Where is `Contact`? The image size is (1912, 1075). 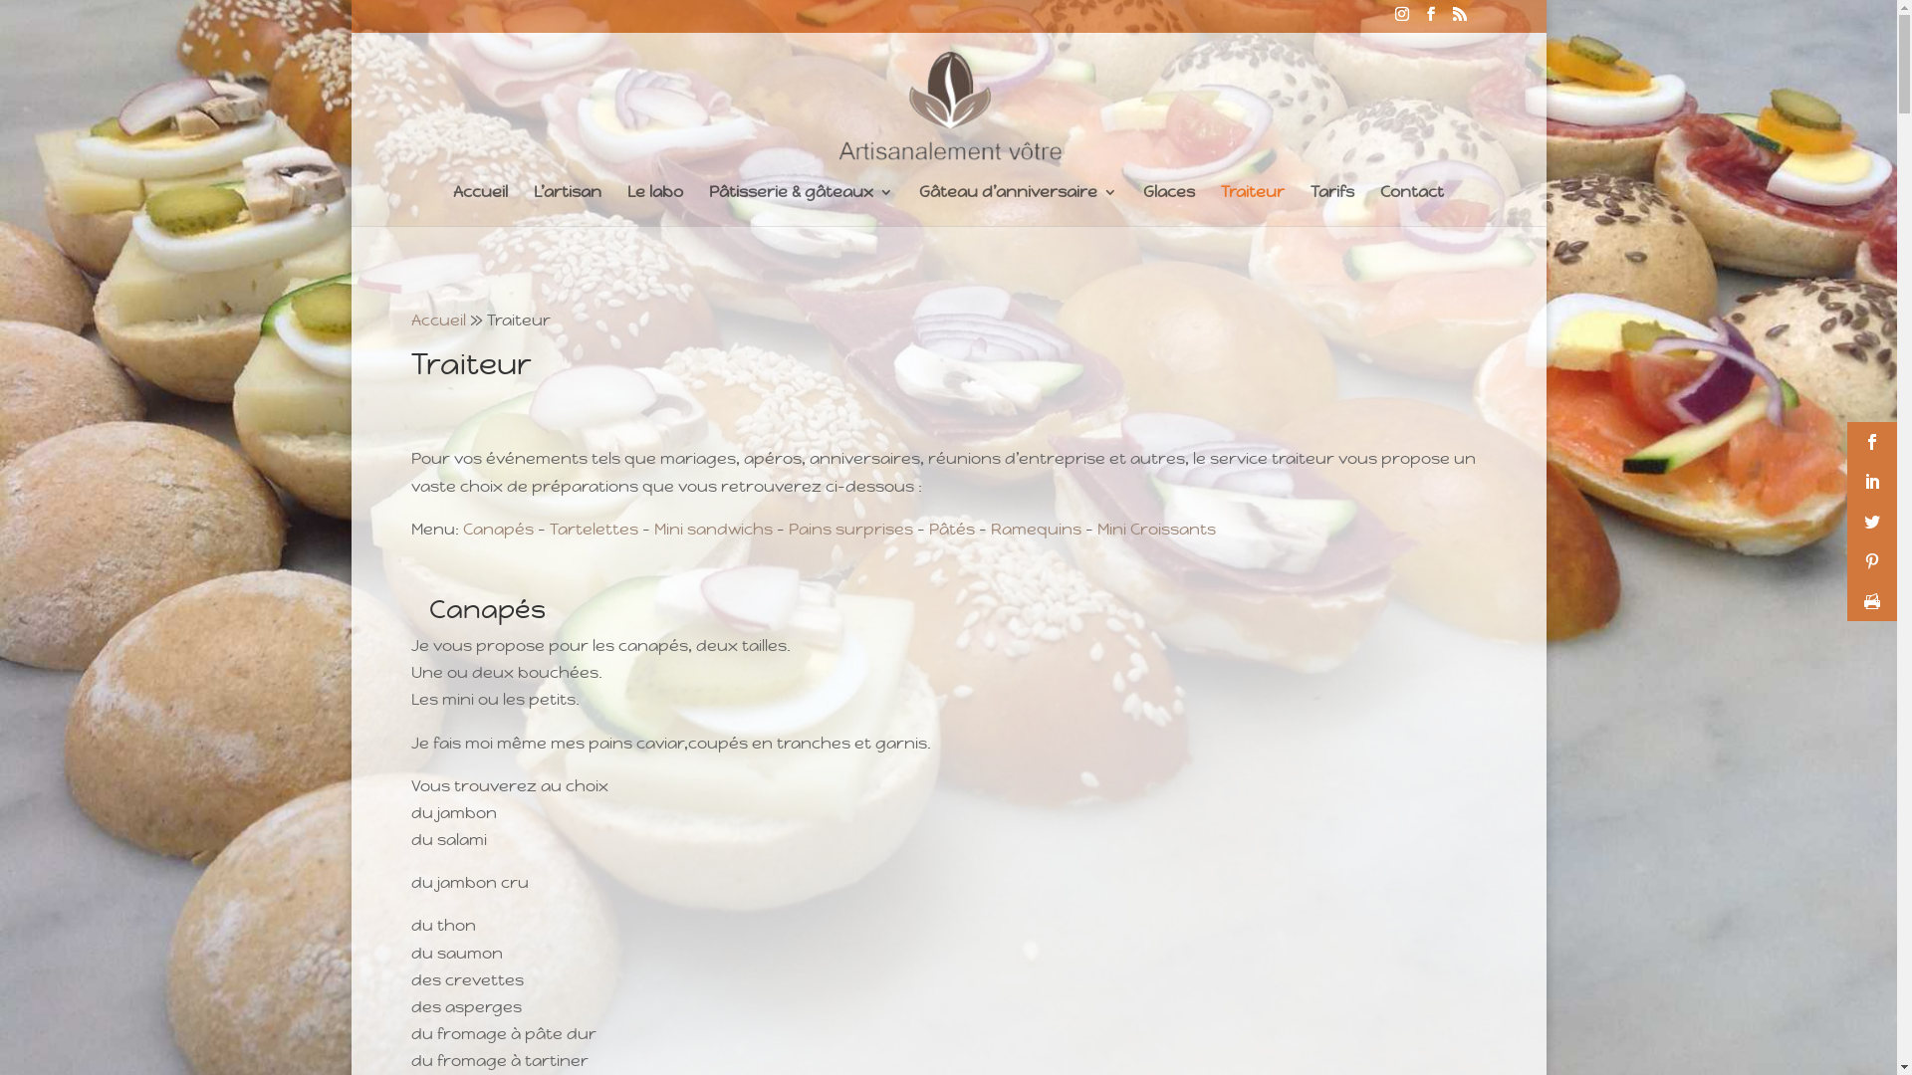
Contact is located at coordinates (1412, 205).